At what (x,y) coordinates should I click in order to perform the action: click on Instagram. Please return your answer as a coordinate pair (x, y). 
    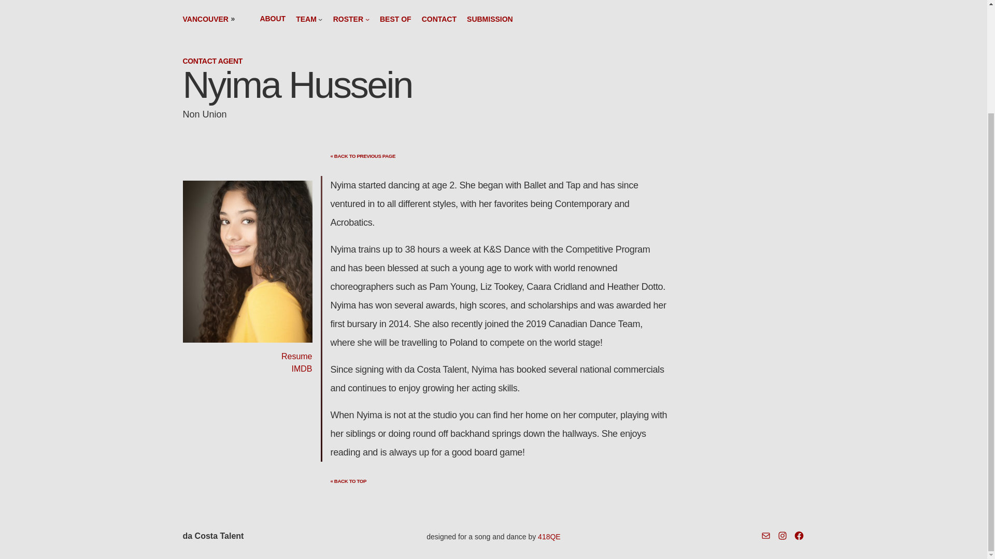
    Looking at the image, I should click on (783, 535).